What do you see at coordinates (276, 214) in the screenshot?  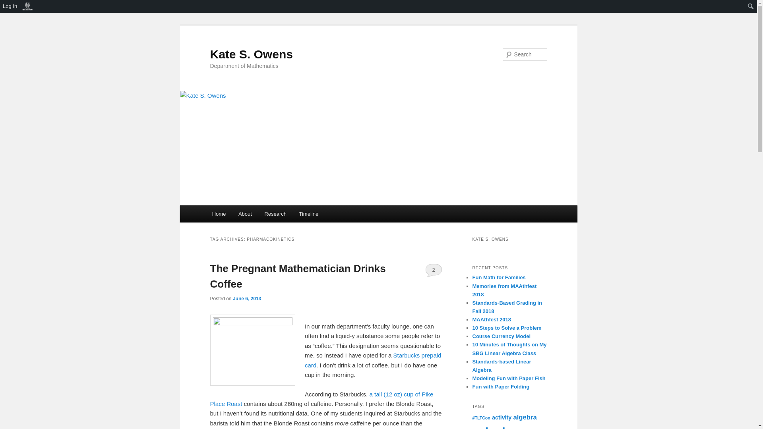 I see `Research` at bounding box center [276, 214].